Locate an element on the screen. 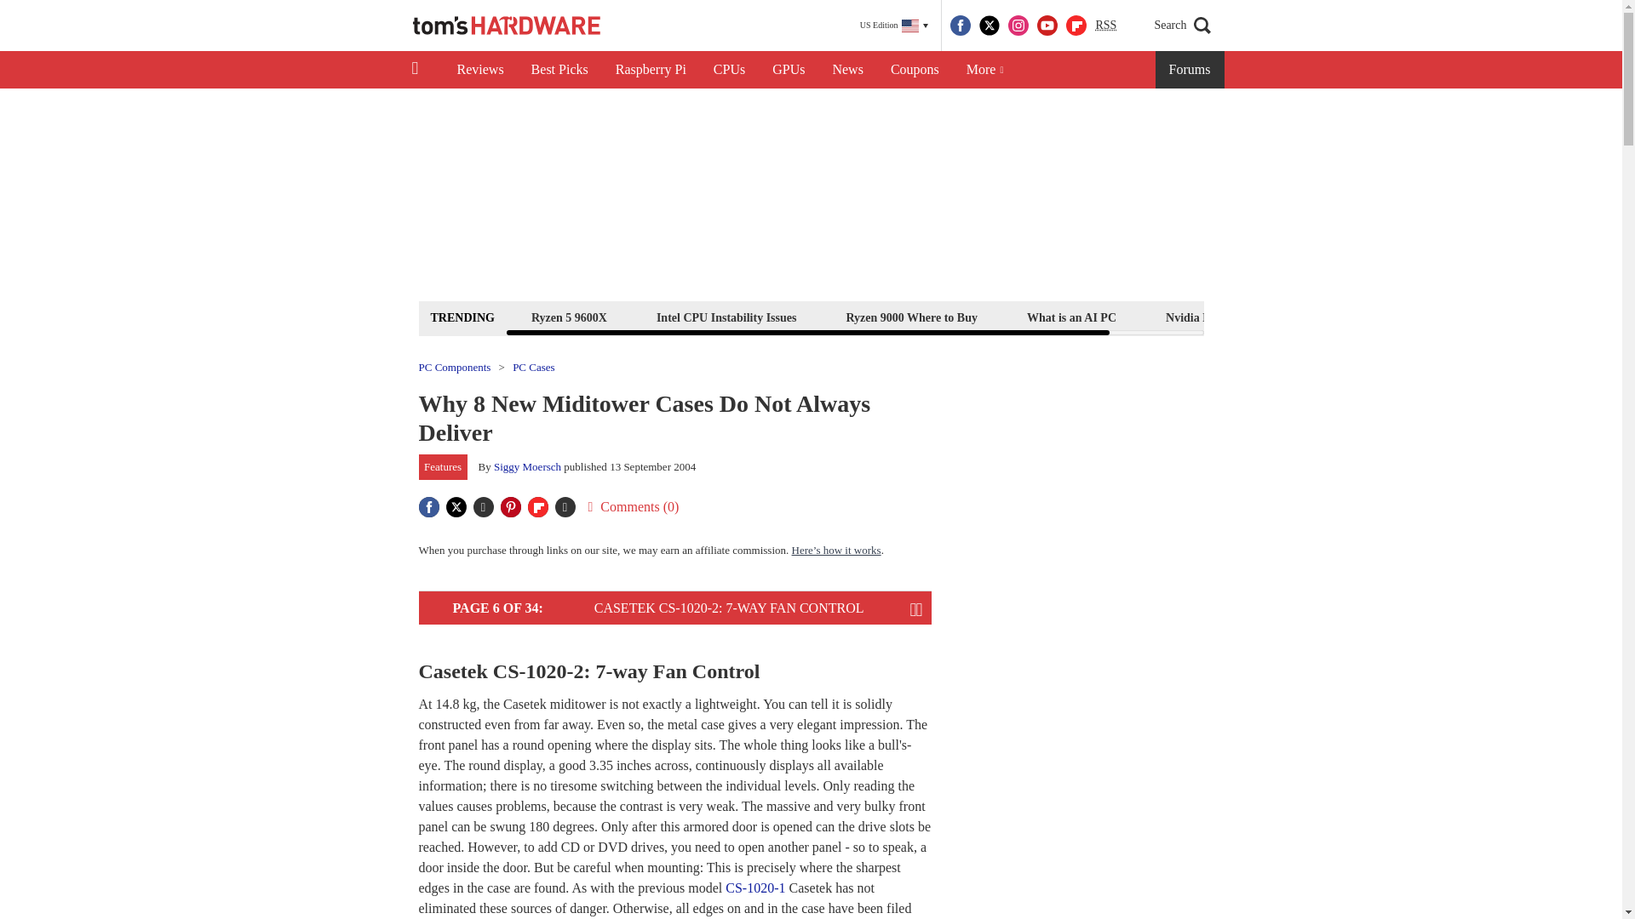 This screenshot has width=1635, height=919. Ryzen 5 9600X is located at coordinates (569, 317).